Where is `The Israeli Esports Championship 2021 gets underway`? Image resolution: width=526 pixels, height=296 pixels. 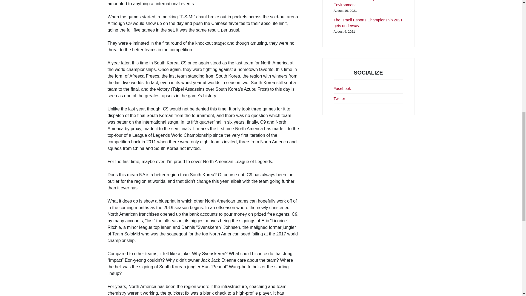 The Israeli Esports Championship 2021 gets underway is located at coordinates (368, 23).